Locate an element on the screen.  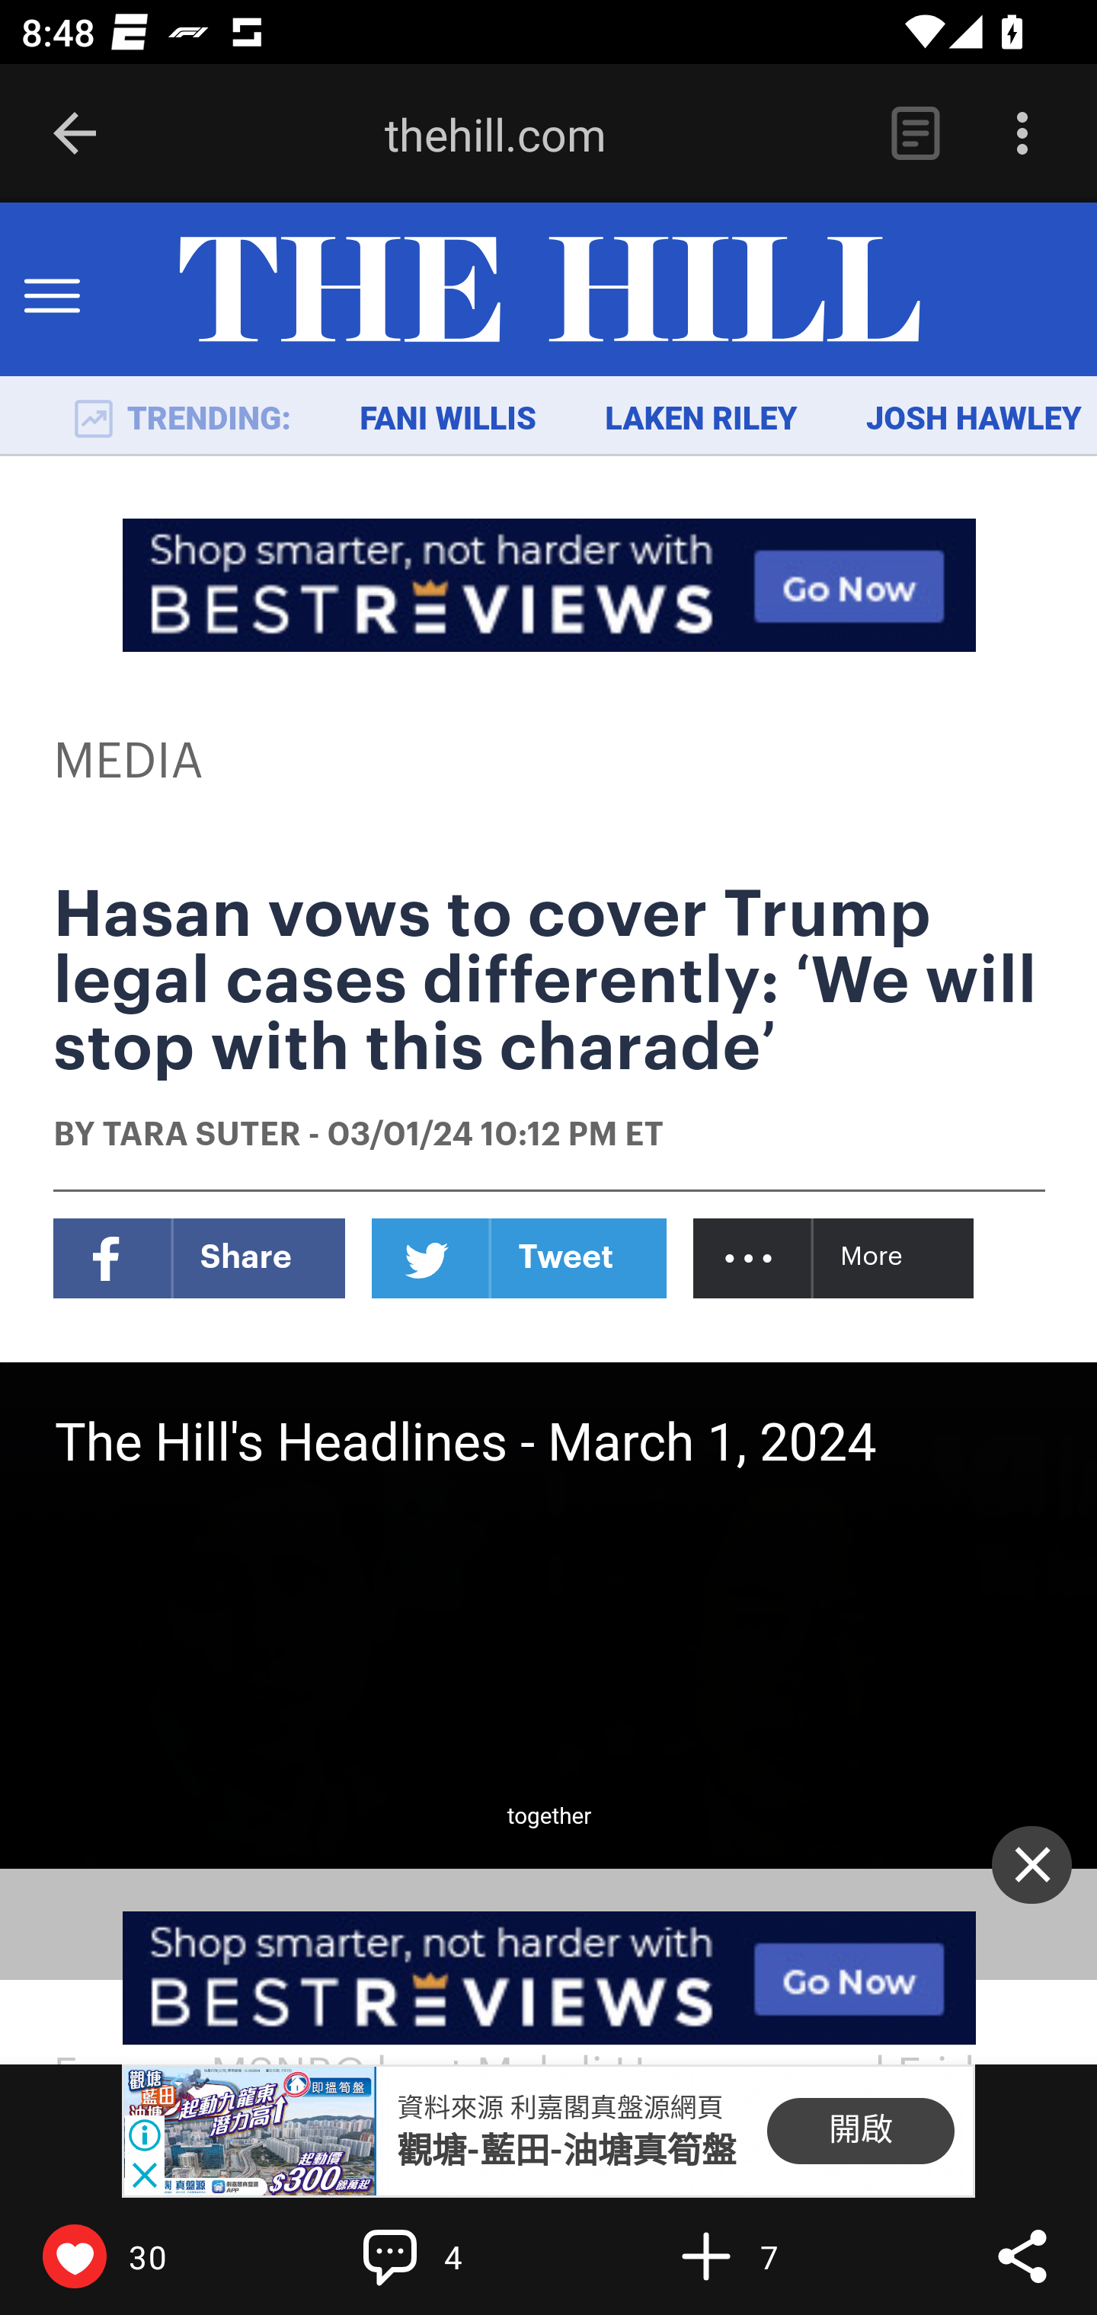
Share is located at coordinates (1022, 2256).